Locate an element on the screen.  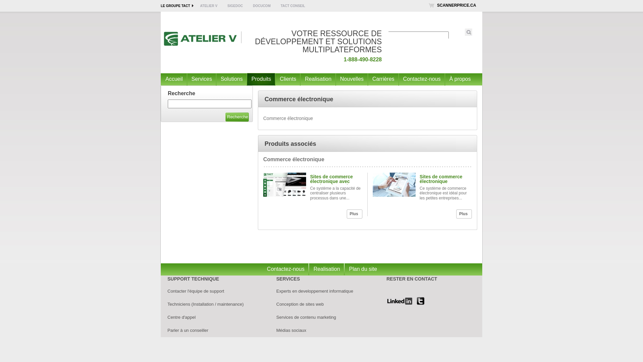
Accueil is located at coordinates (174, 79).